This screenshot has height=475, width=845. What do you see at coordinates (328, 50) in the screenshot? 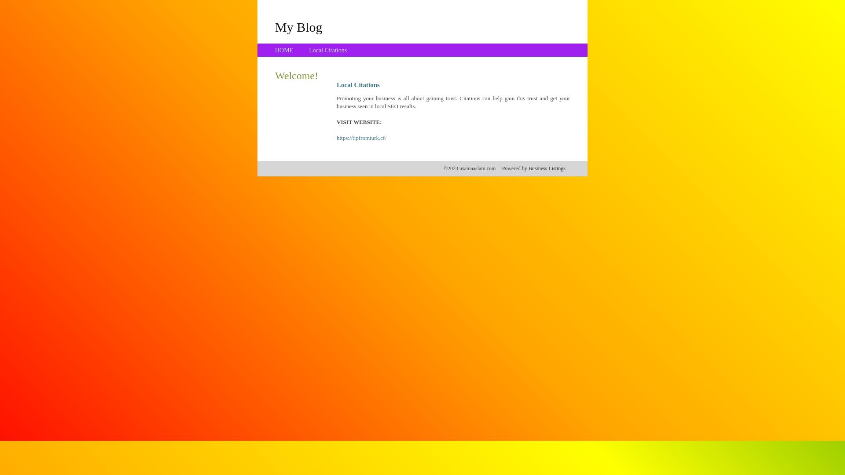
I see `Local Citations` at bounding box center [328, 50].